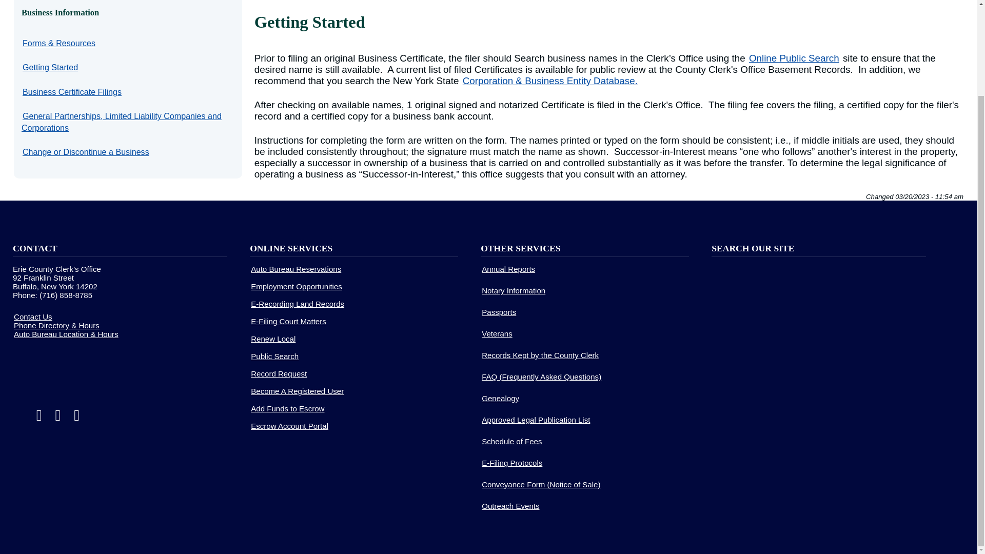 This screenshot has height=554, width=985. Describe the element at coordinates (497, 333) in the screenshot. I see `Veterans` at that location.